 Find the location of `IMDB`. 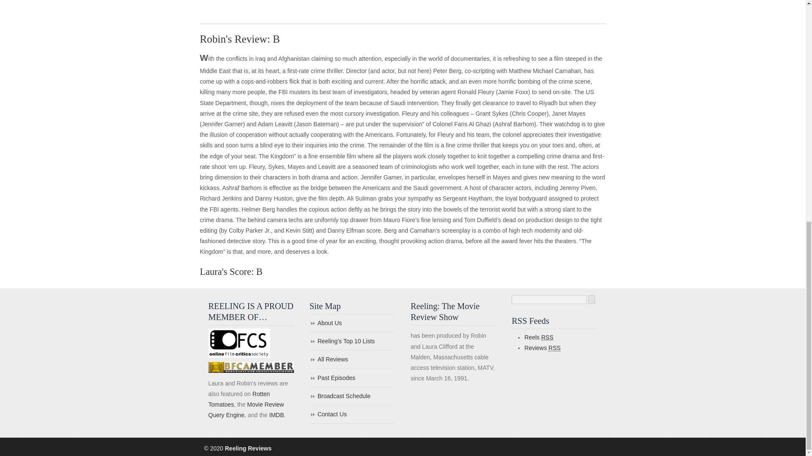

IMDB is located at coordinates (276, 415).